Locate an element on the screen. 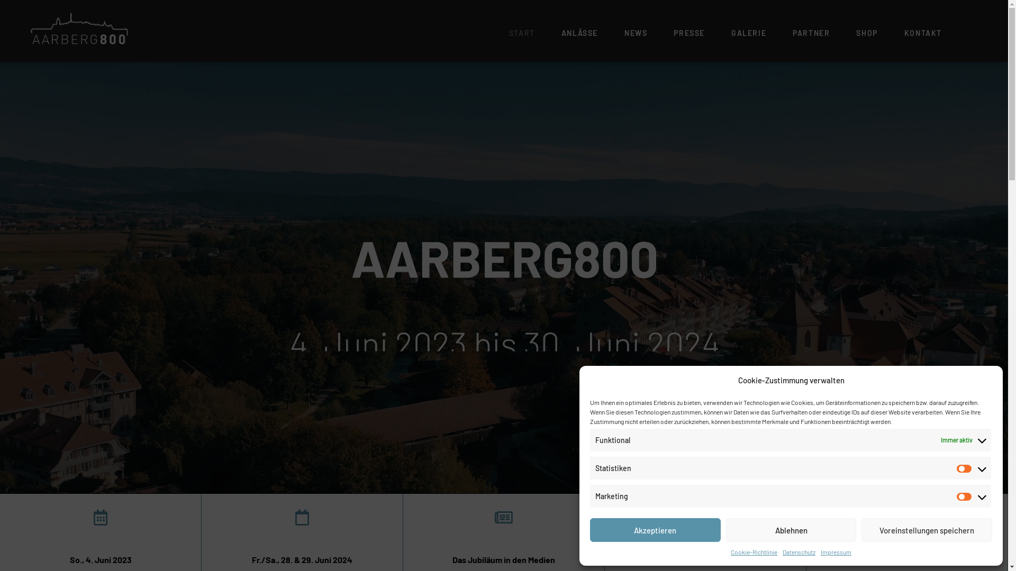 This screenshot has width=1016, height=571. GALERIE is located at coordinates (749, 33).